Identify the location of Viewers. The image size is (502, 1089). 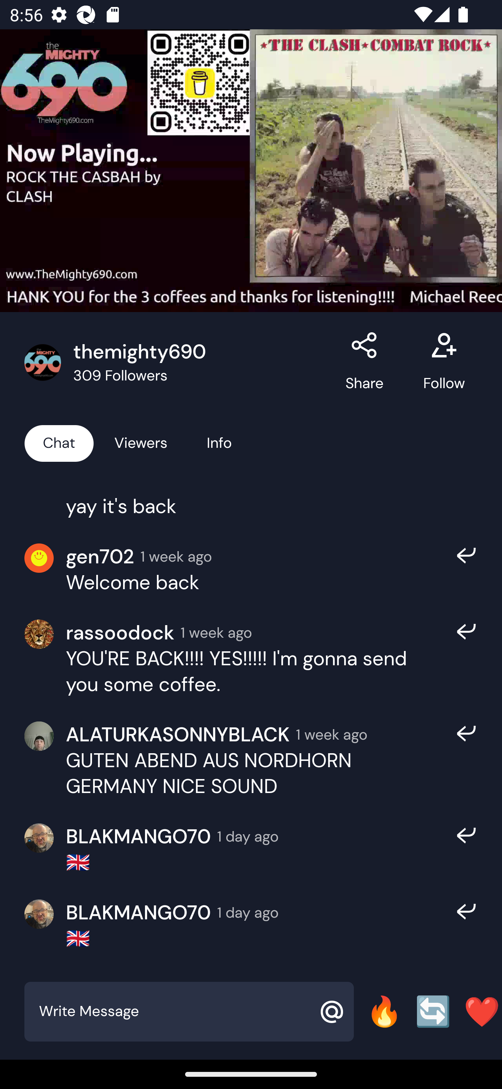
(141, 443).